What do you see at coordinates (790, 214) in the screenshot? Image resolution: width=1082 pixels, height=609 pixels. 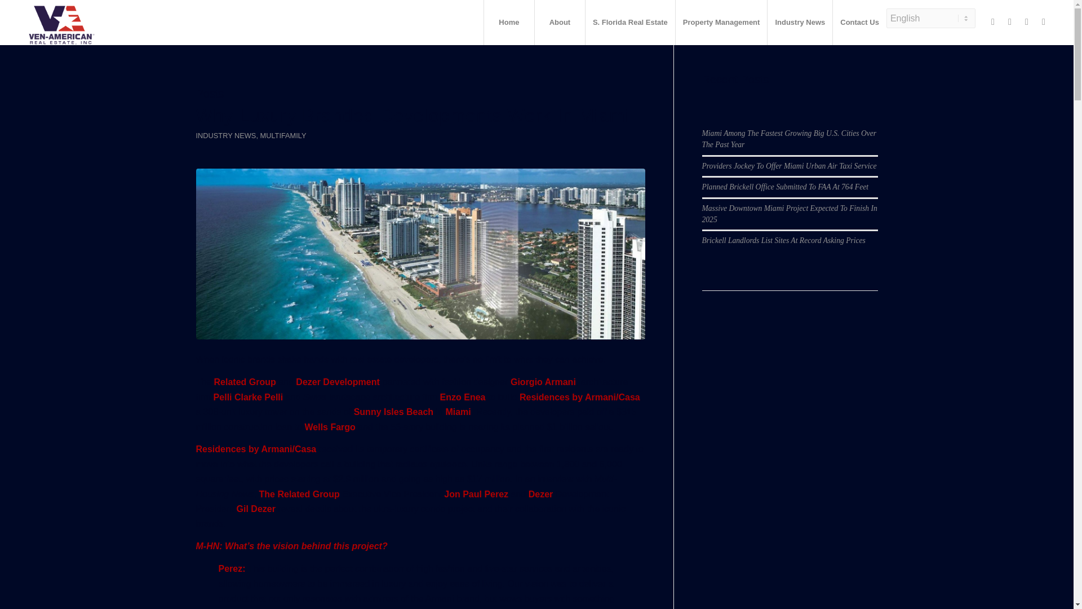 I see `Massive Downtown Miami Project Expected To Finish In 2025` at bounding box center [790, 214].